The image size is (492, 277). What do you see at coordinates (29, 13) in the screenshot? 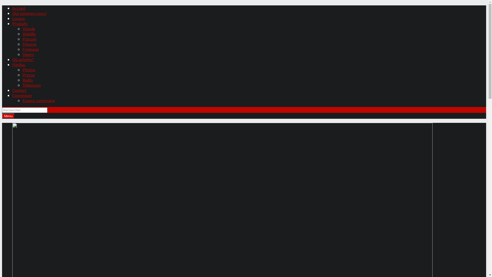
I see `Qui sommes-nous?` at bounding box center [29, 13].